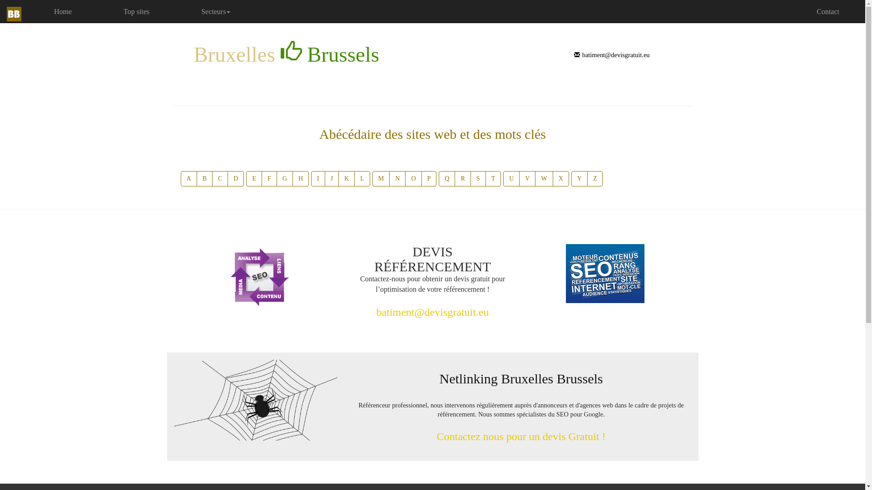 The image size is (872, 490). I want to click on C, so click(220, 179).